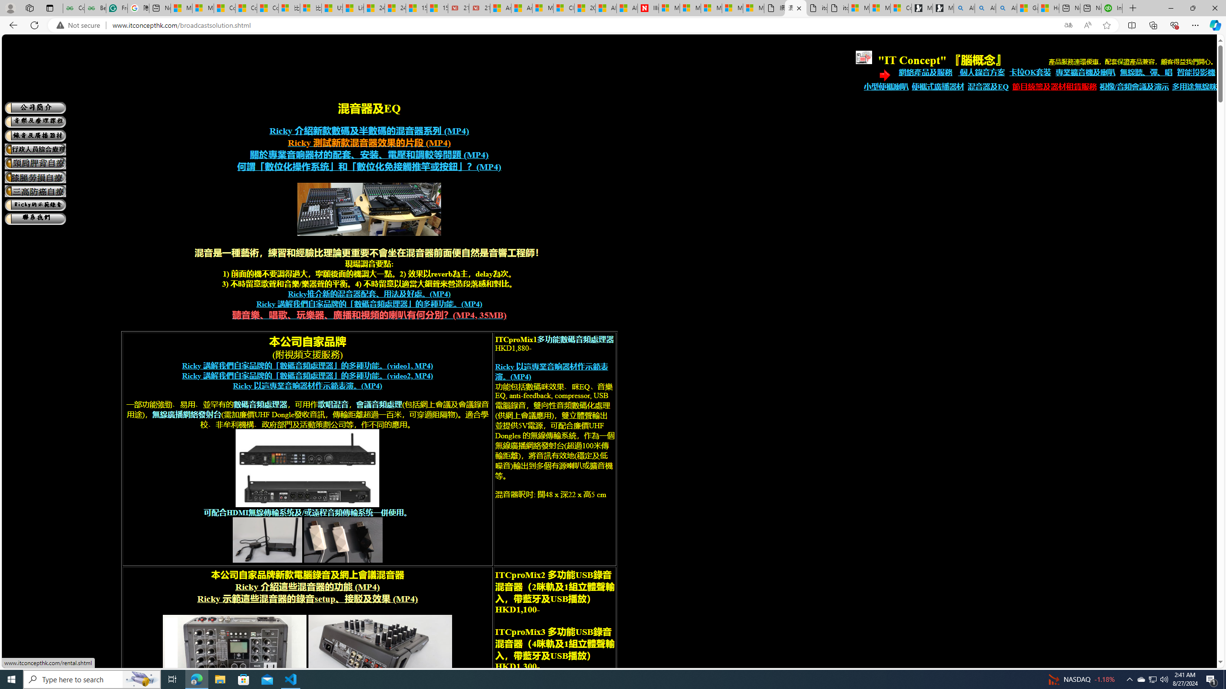 The width and height of the screenshot is (1226, 689). What do you see at coordinates (690, 8) in the screenshot?
I see `Microsoft Services Agreement` at bounding box center [690, 8].